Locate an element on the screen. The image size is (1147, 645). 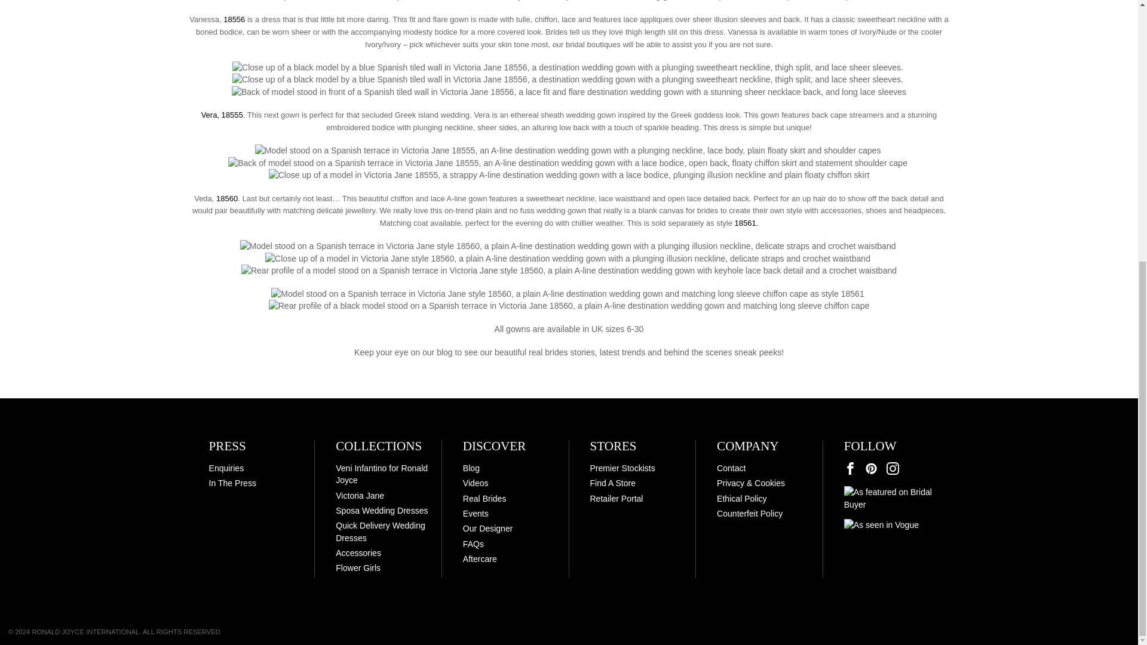
Veni Infantino for Ronald Joyce is located at coordinates (382, 474).